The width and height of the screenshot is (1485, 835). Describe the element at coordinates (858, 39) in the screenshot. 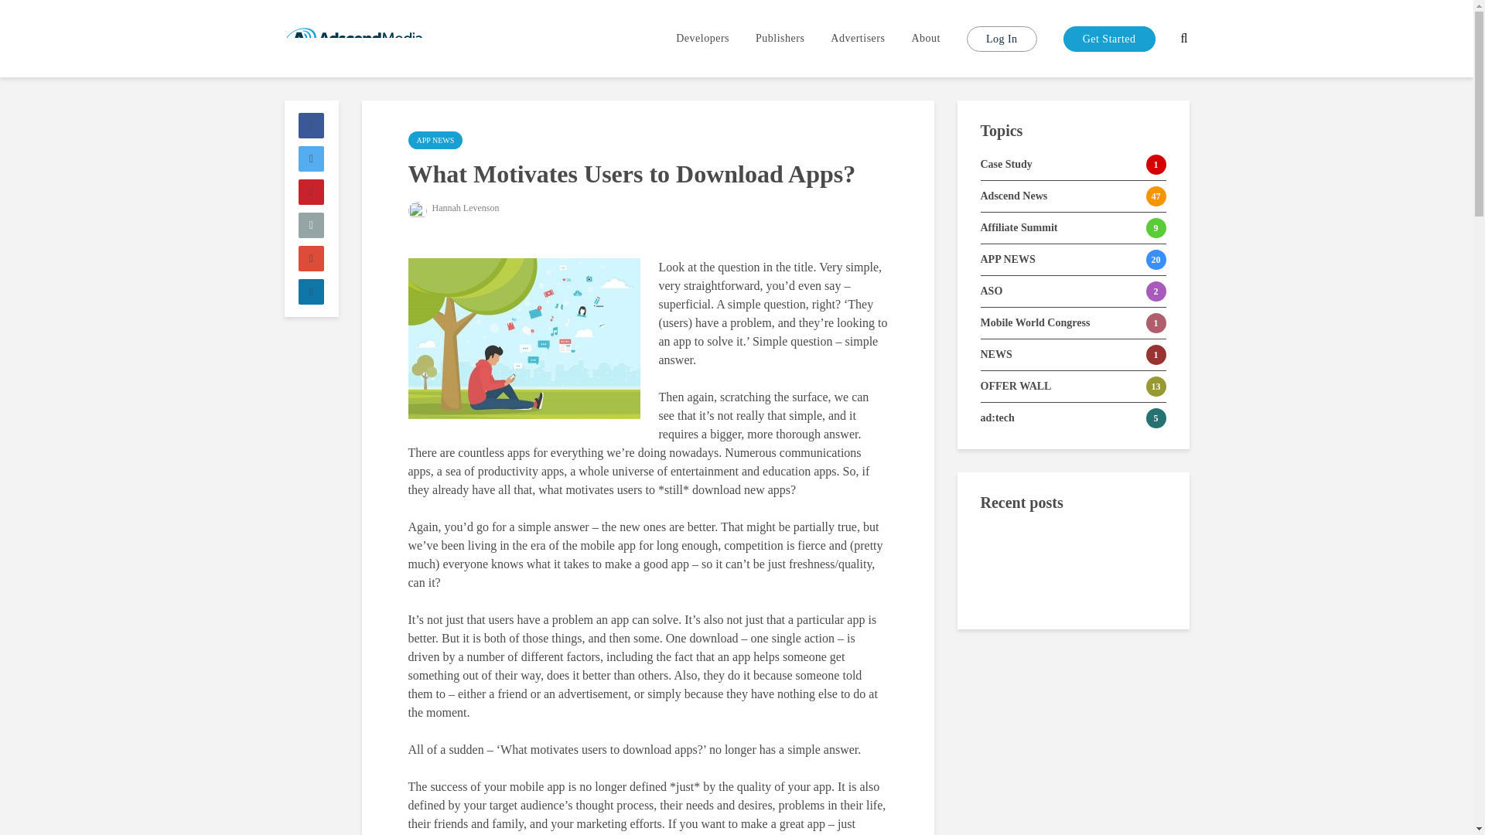

I see `Advertisers` at that location.